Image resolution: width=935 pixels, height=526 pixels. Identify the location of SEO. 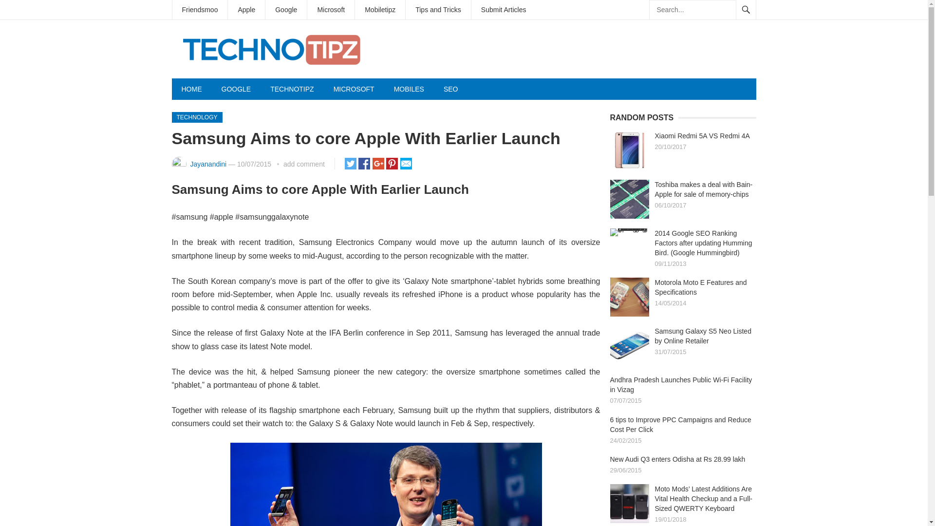
(451, 89).